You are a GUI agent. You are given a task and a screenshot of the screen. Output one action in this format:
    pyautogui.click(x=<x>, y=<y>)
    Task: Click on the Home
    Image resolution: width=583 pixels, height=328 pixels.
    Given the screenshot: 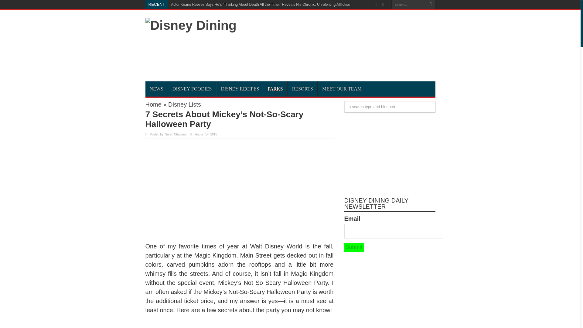 What is the action you would take?
    pyautogui.click(x=153, y=104)
    